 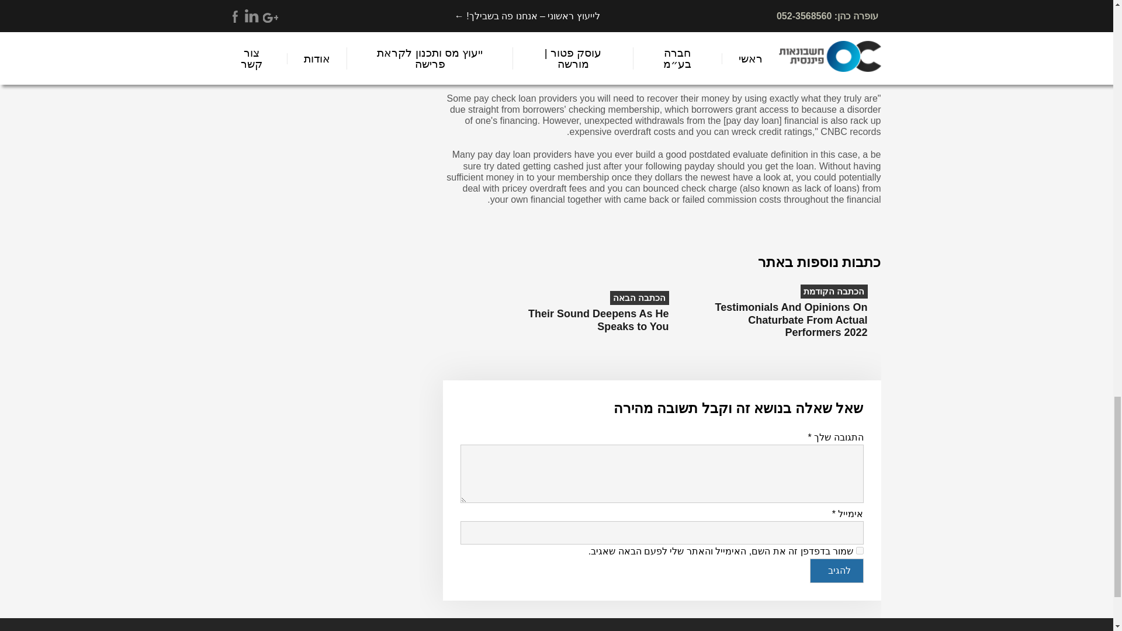 What do you see at coordinates (794, 75) in the screenshot?
I see `payday loans Wisconsin Baldwin` at bounding box center [794, 75].